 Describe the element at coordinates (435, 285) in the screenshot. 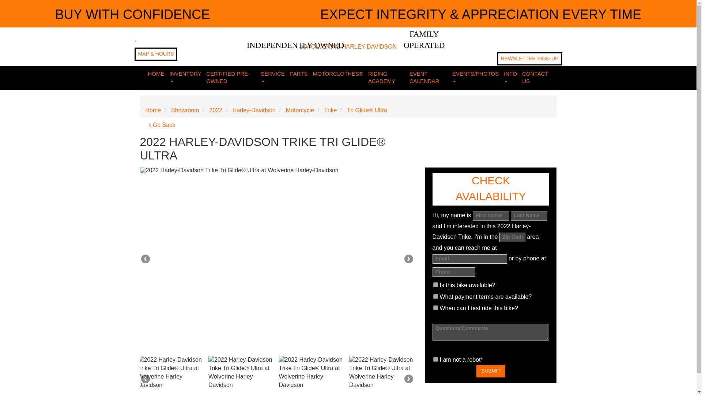

I see `true` at that location.